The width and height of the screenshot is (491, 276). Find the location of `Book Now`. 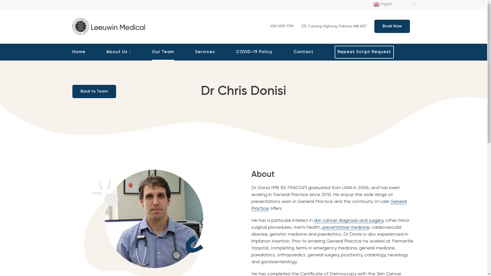

Book Now is located at coordinates (392, 26).